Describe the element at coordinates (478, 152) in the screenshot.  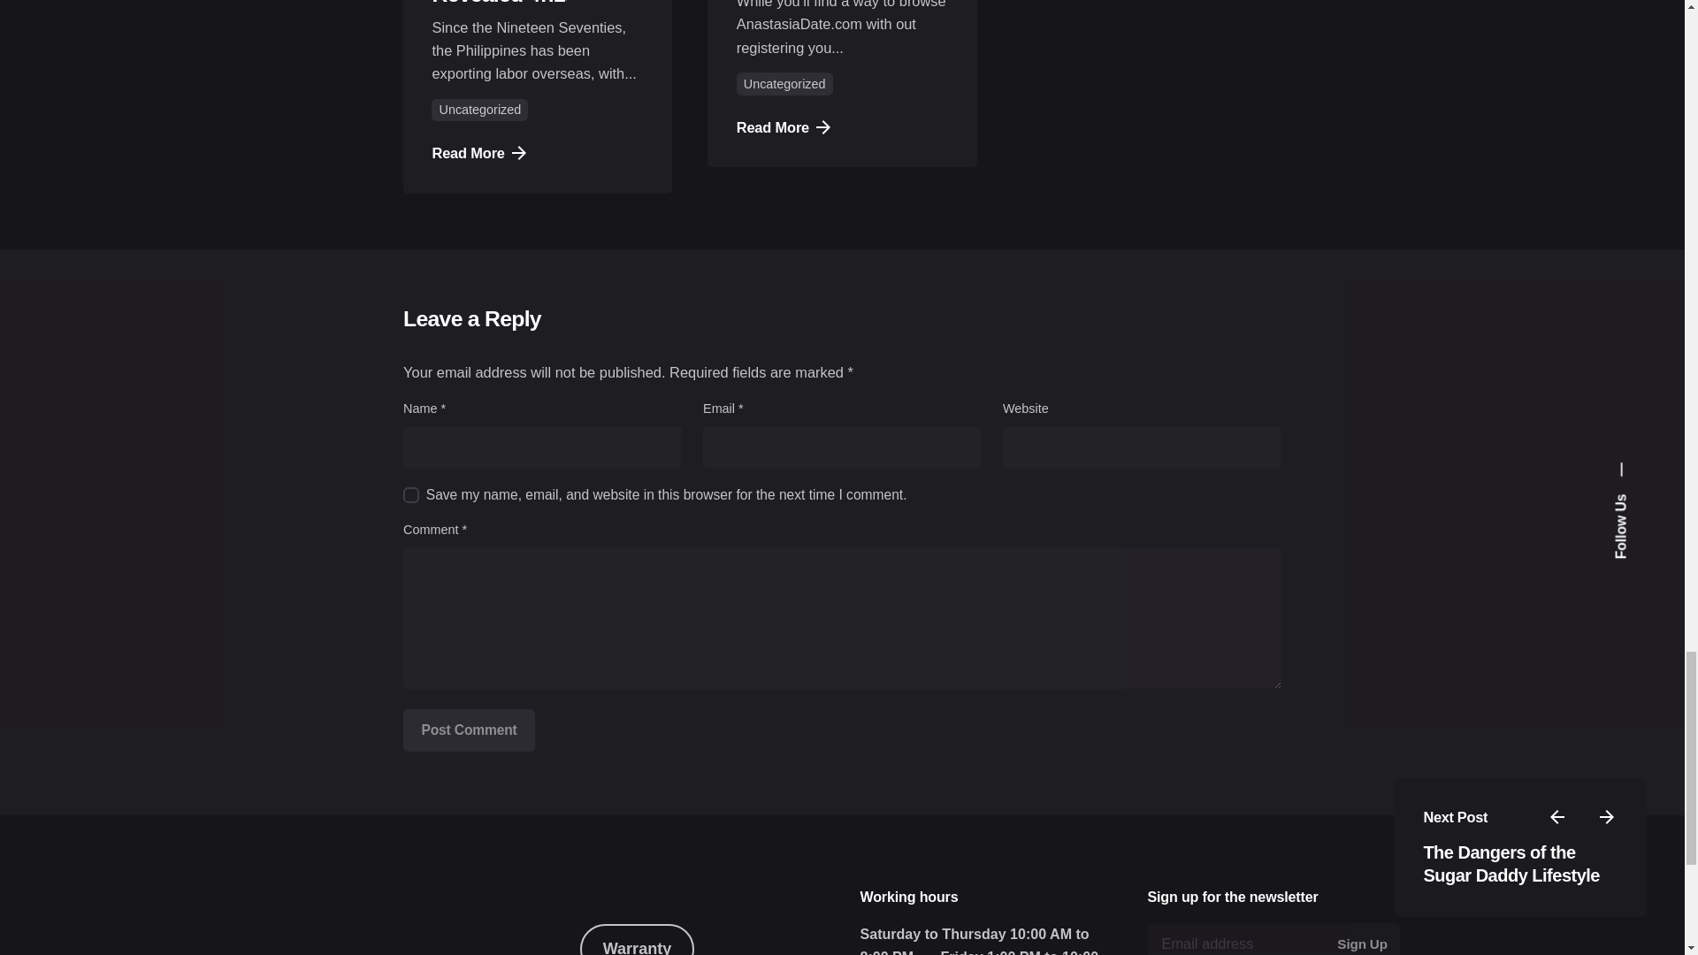
I see `Read More` at that location.